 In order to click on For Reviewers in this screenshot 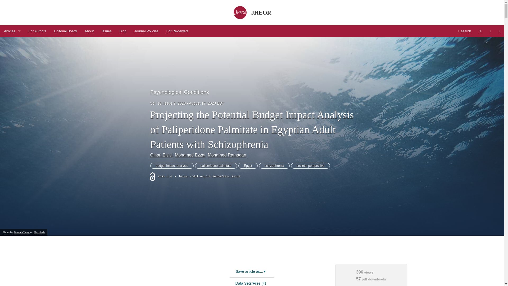, I will do `click(177, 31)`.